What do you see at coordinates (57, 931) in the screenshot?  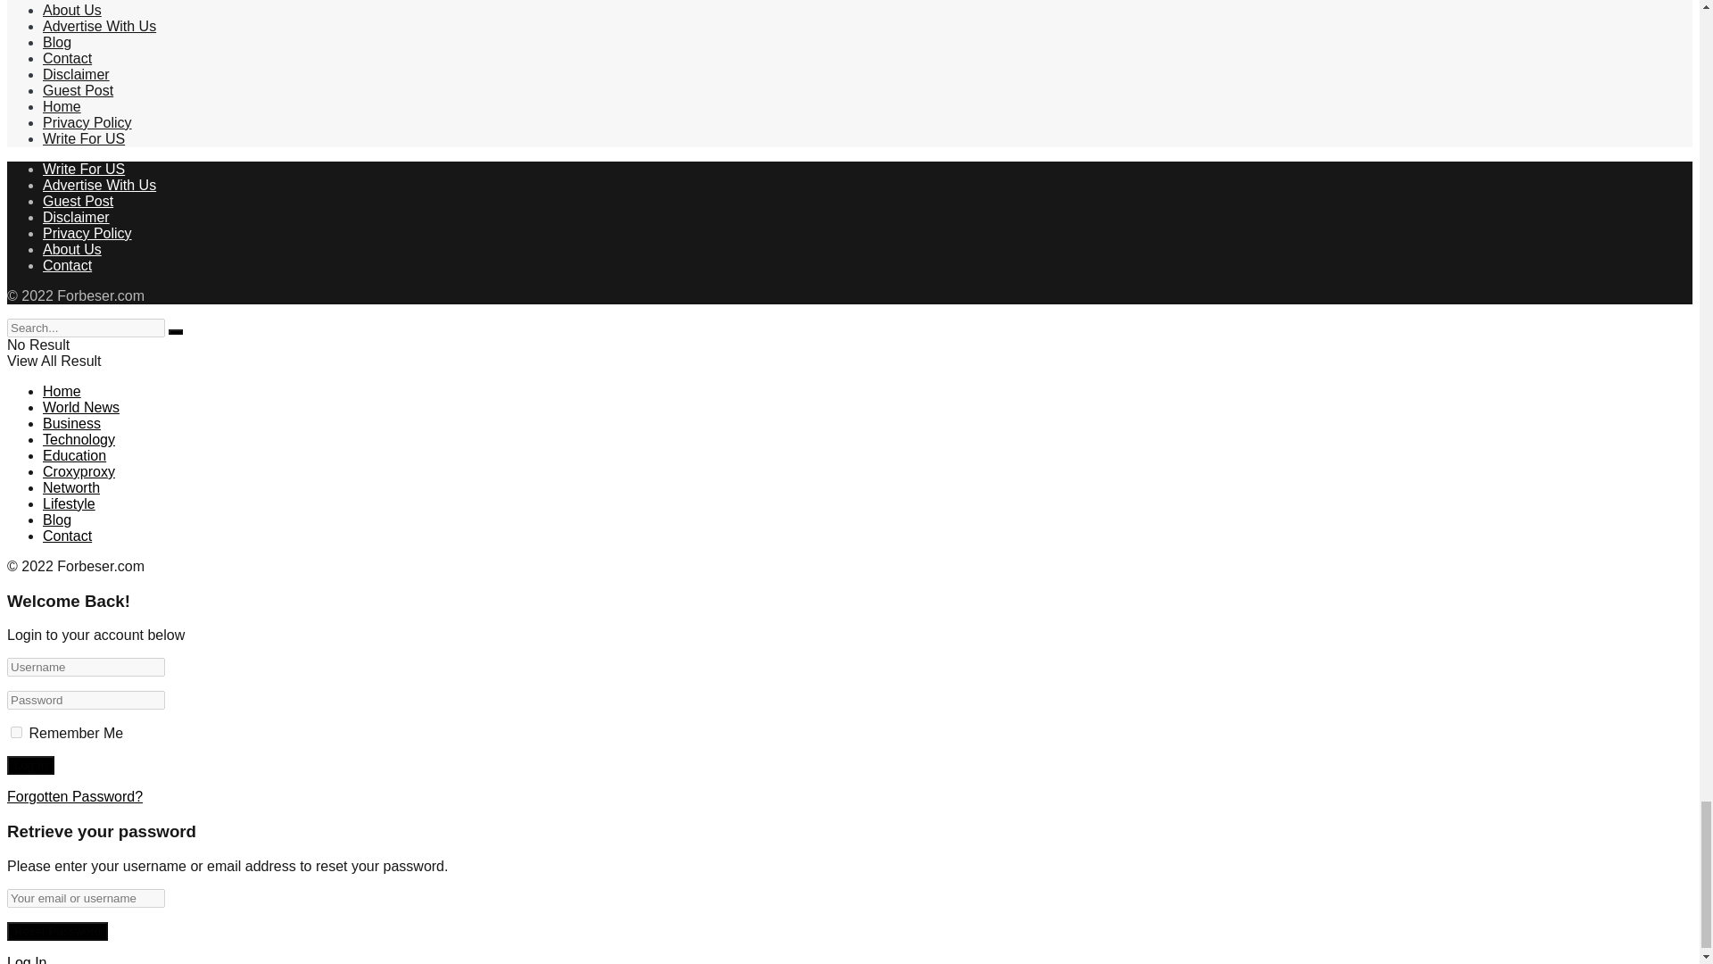 I see `Reset Password` at bounding box center [57, 931].